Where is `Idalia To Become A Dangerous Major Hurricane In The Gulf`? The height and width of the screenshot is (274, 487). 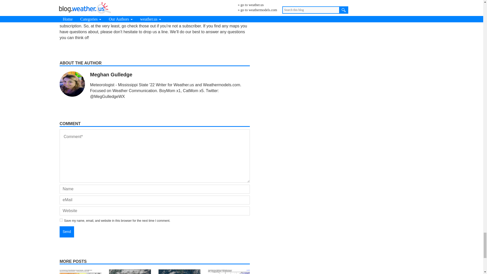 Idalia To Become A Dangerous Major Hurricane In The Gulf is located at coordinates (179, 271).